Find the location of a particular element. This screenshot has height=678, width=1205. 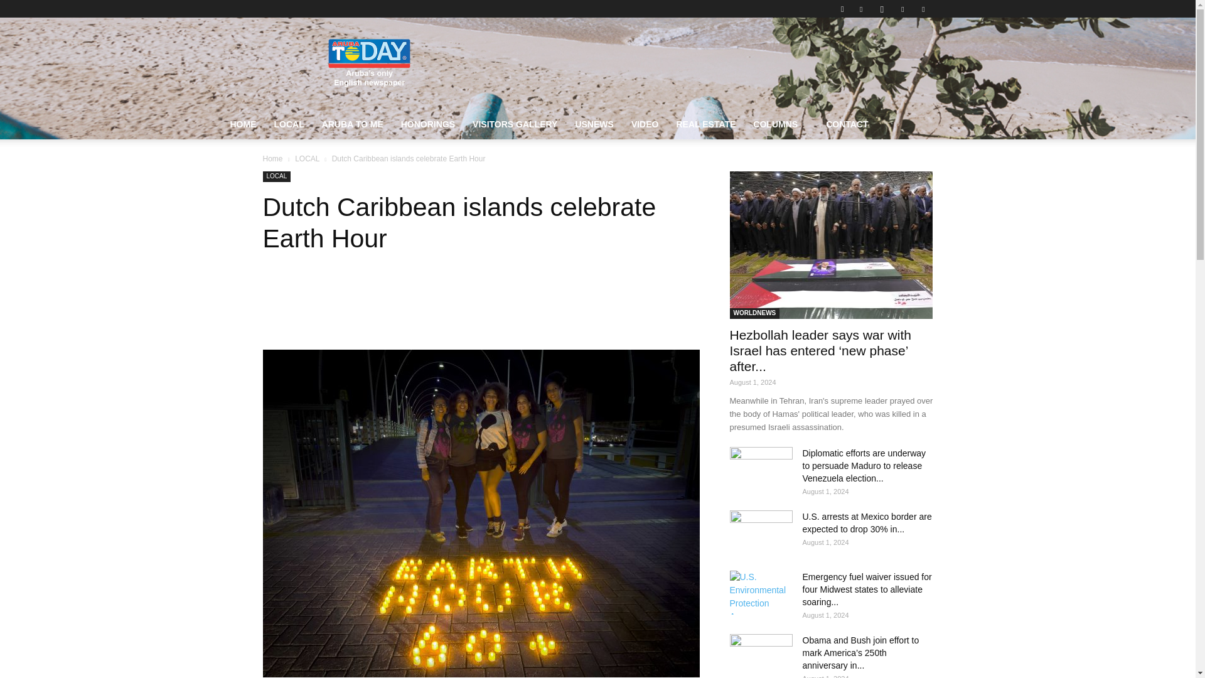

HONORINGS is located at coordinates (428, 124).